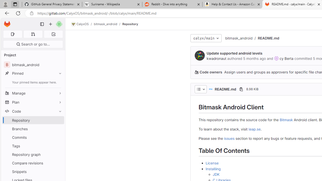 The image size is (322, 181). I want to click on /README.md, so click(266, 38).